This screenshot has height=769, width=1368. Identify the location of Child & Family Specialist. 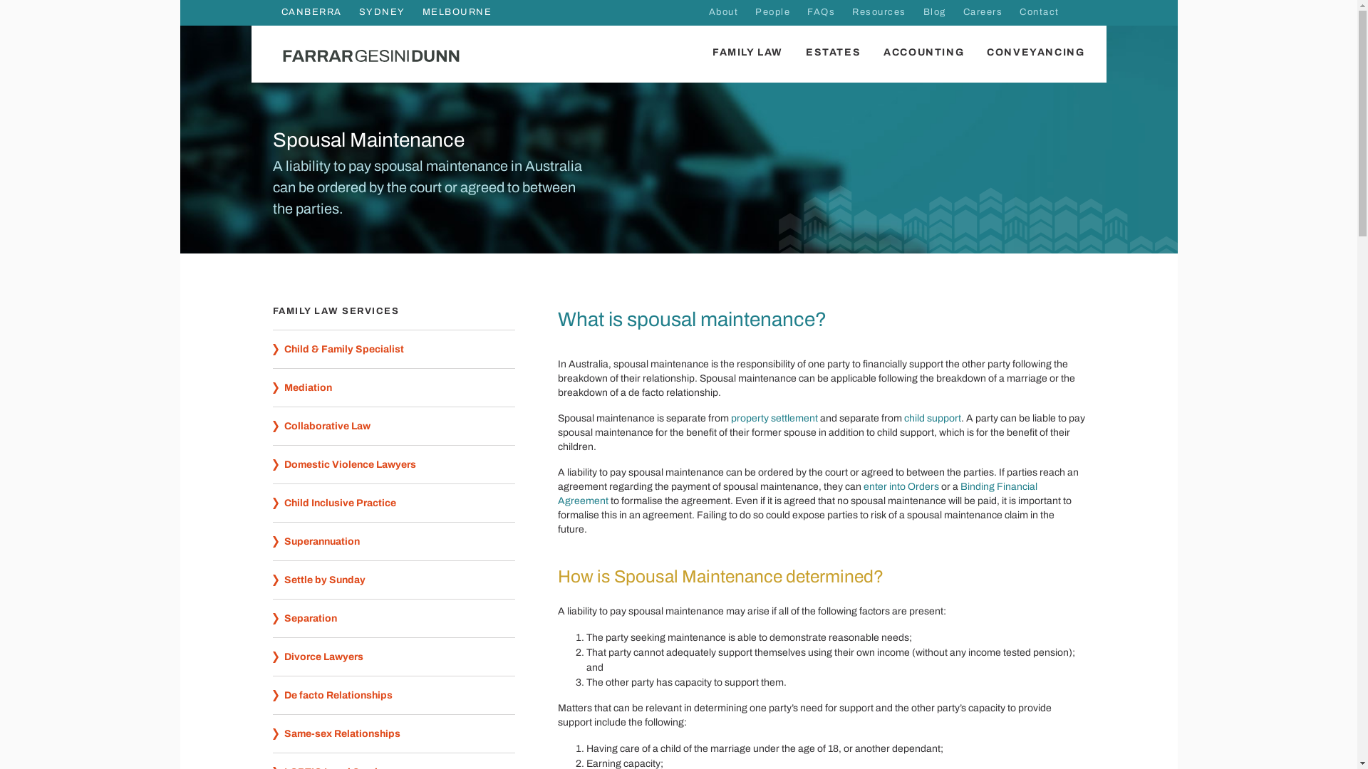
(393, 349).